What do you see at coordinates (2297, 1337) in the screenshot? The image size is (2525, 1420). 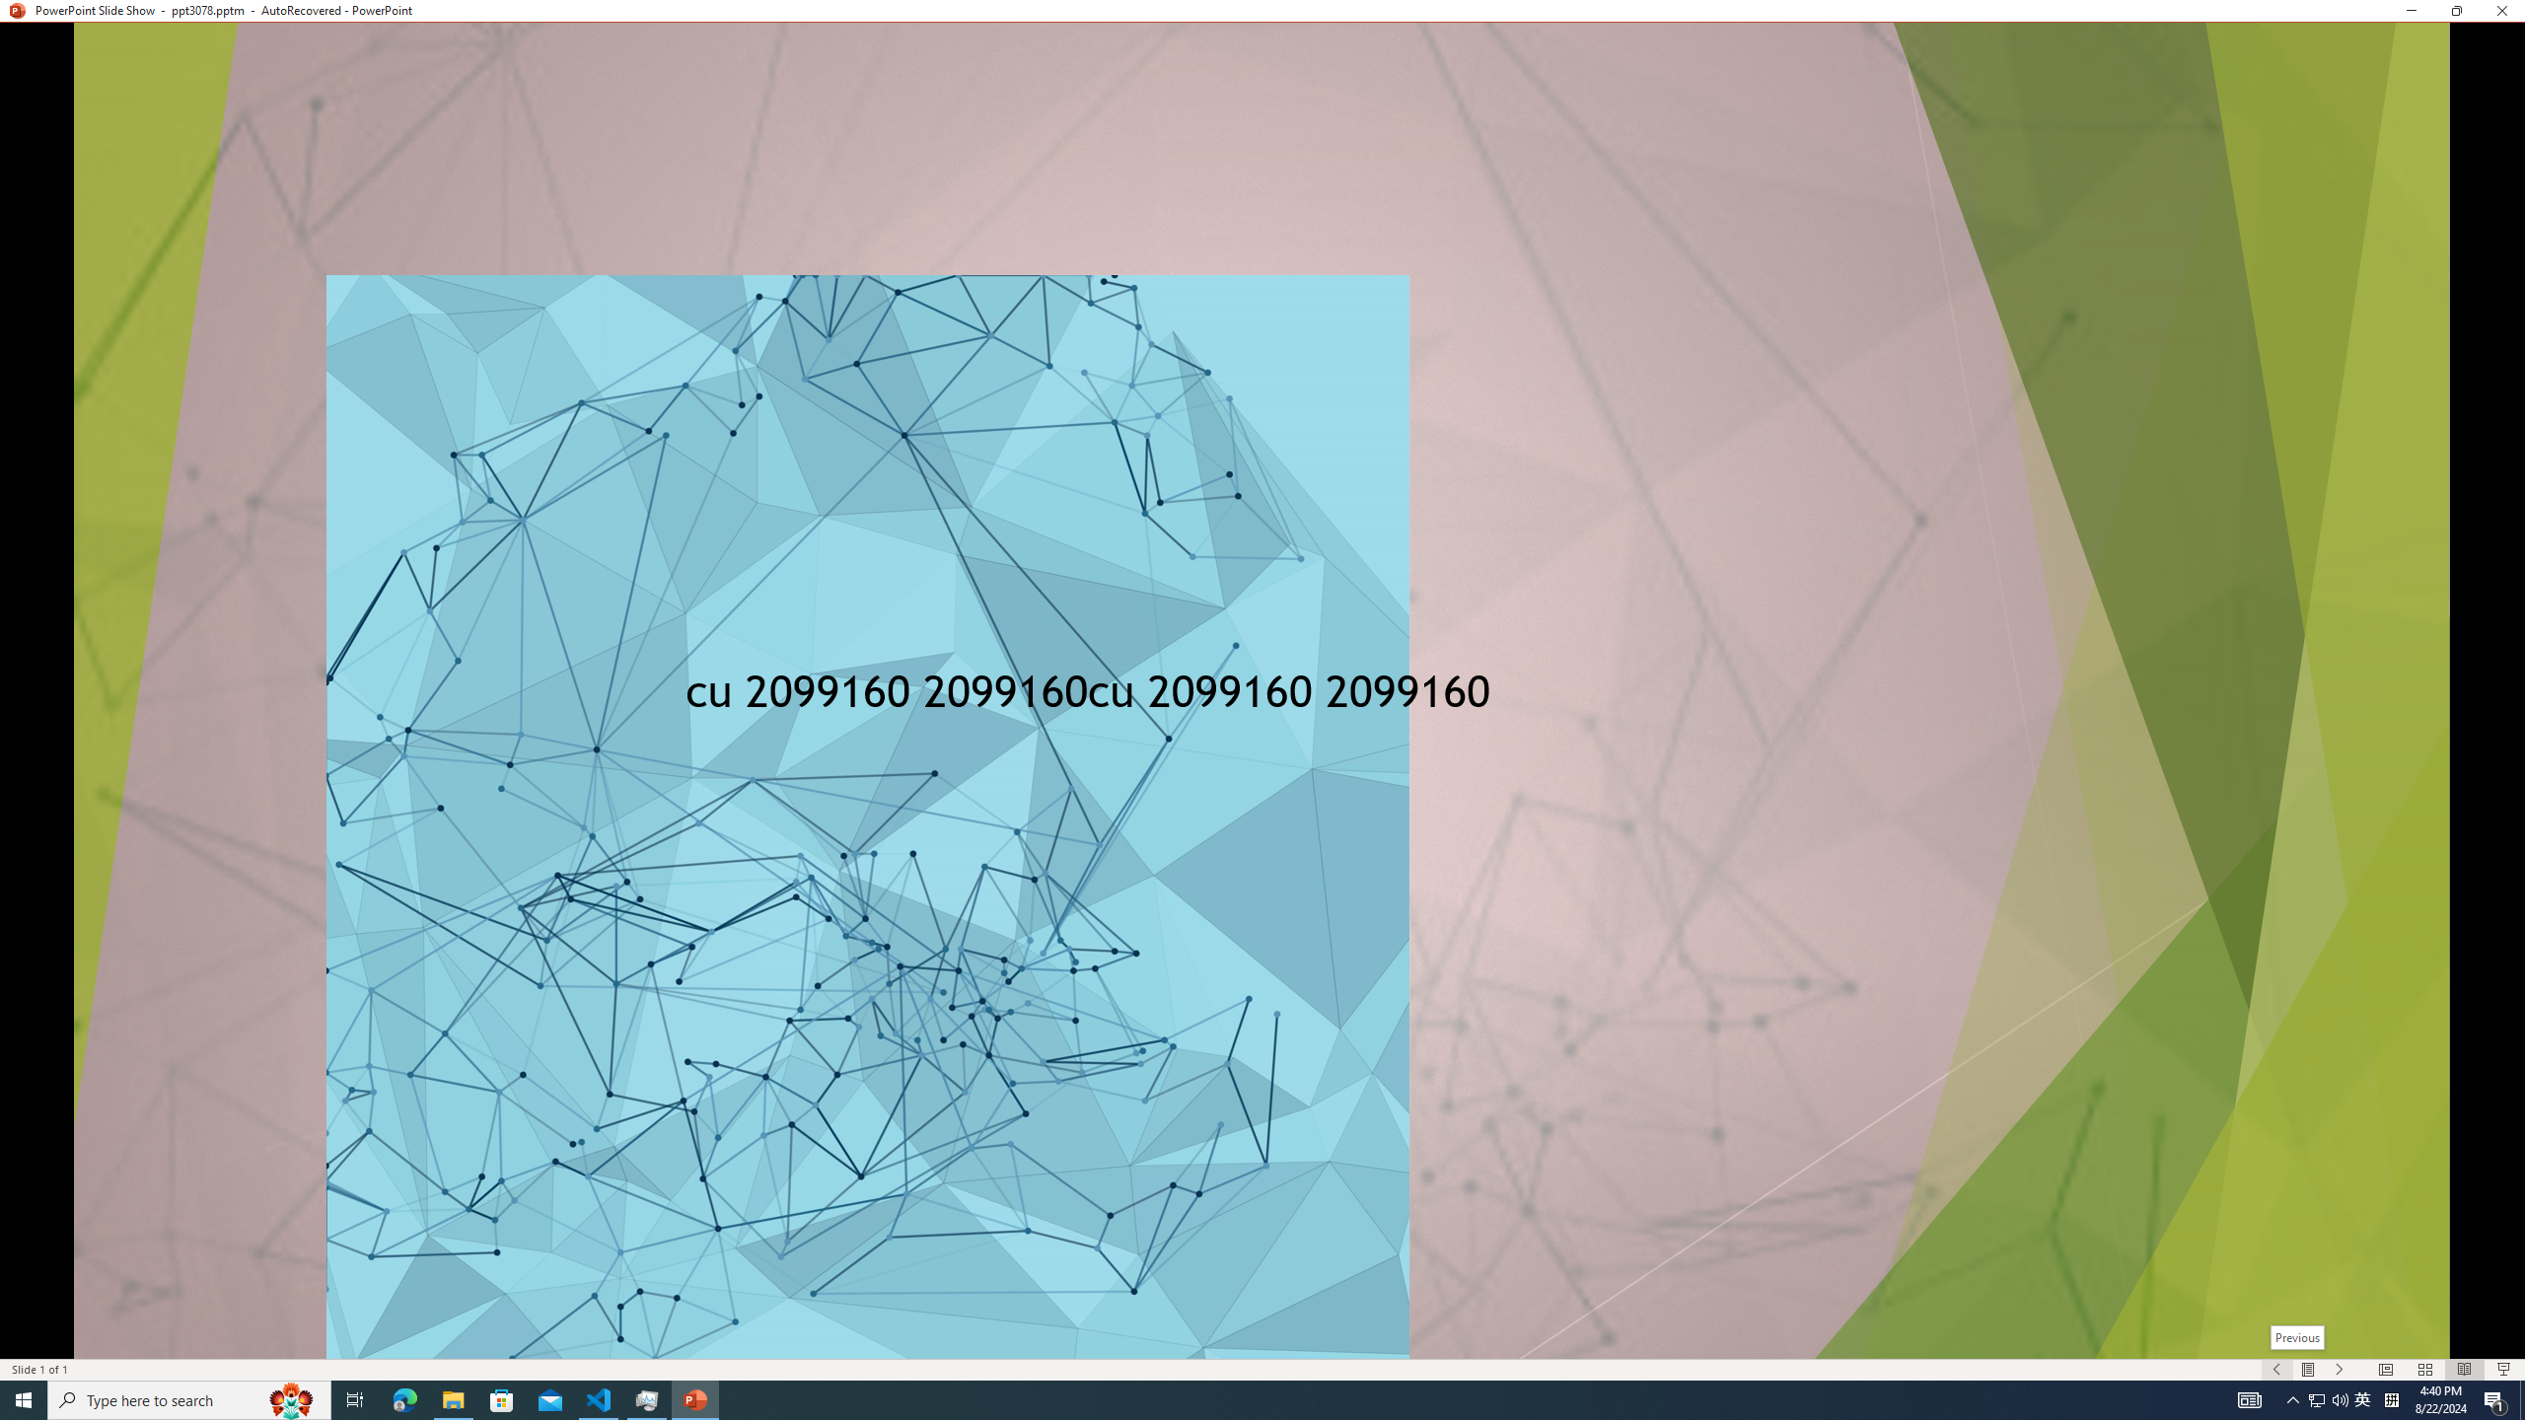 I see `Previous` at bounding box center [2297, 1337].